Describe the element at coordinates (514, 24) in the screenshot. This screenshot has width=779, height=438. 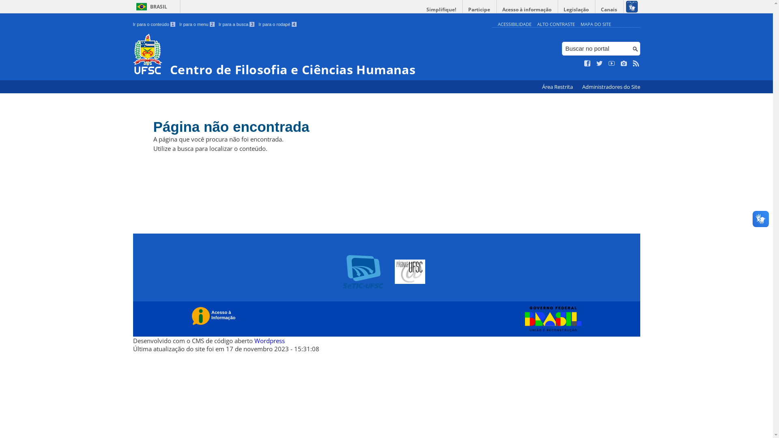
I see `ACESSIBILIDADE` at that location.